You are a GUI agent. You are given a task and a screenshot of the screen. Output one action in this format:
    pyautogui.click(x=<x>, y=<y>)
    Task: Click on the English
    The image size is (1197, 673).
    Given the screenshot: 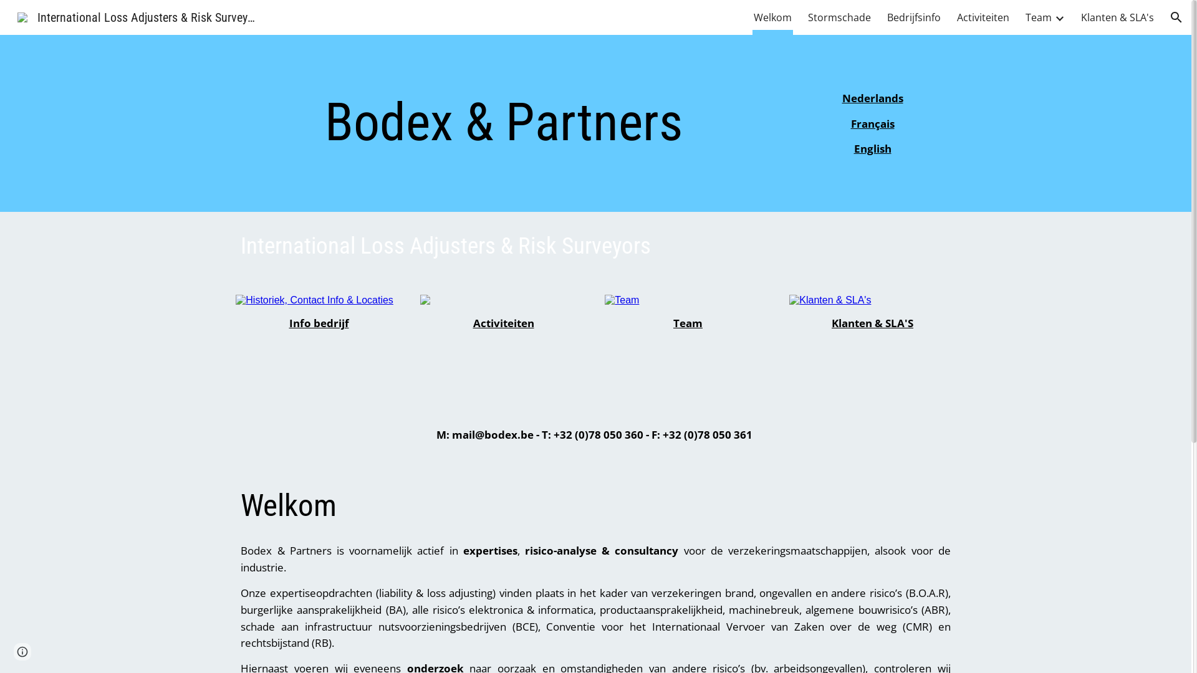 What is the action you would take?
    pyautogui.click(x=873, y=148)
    